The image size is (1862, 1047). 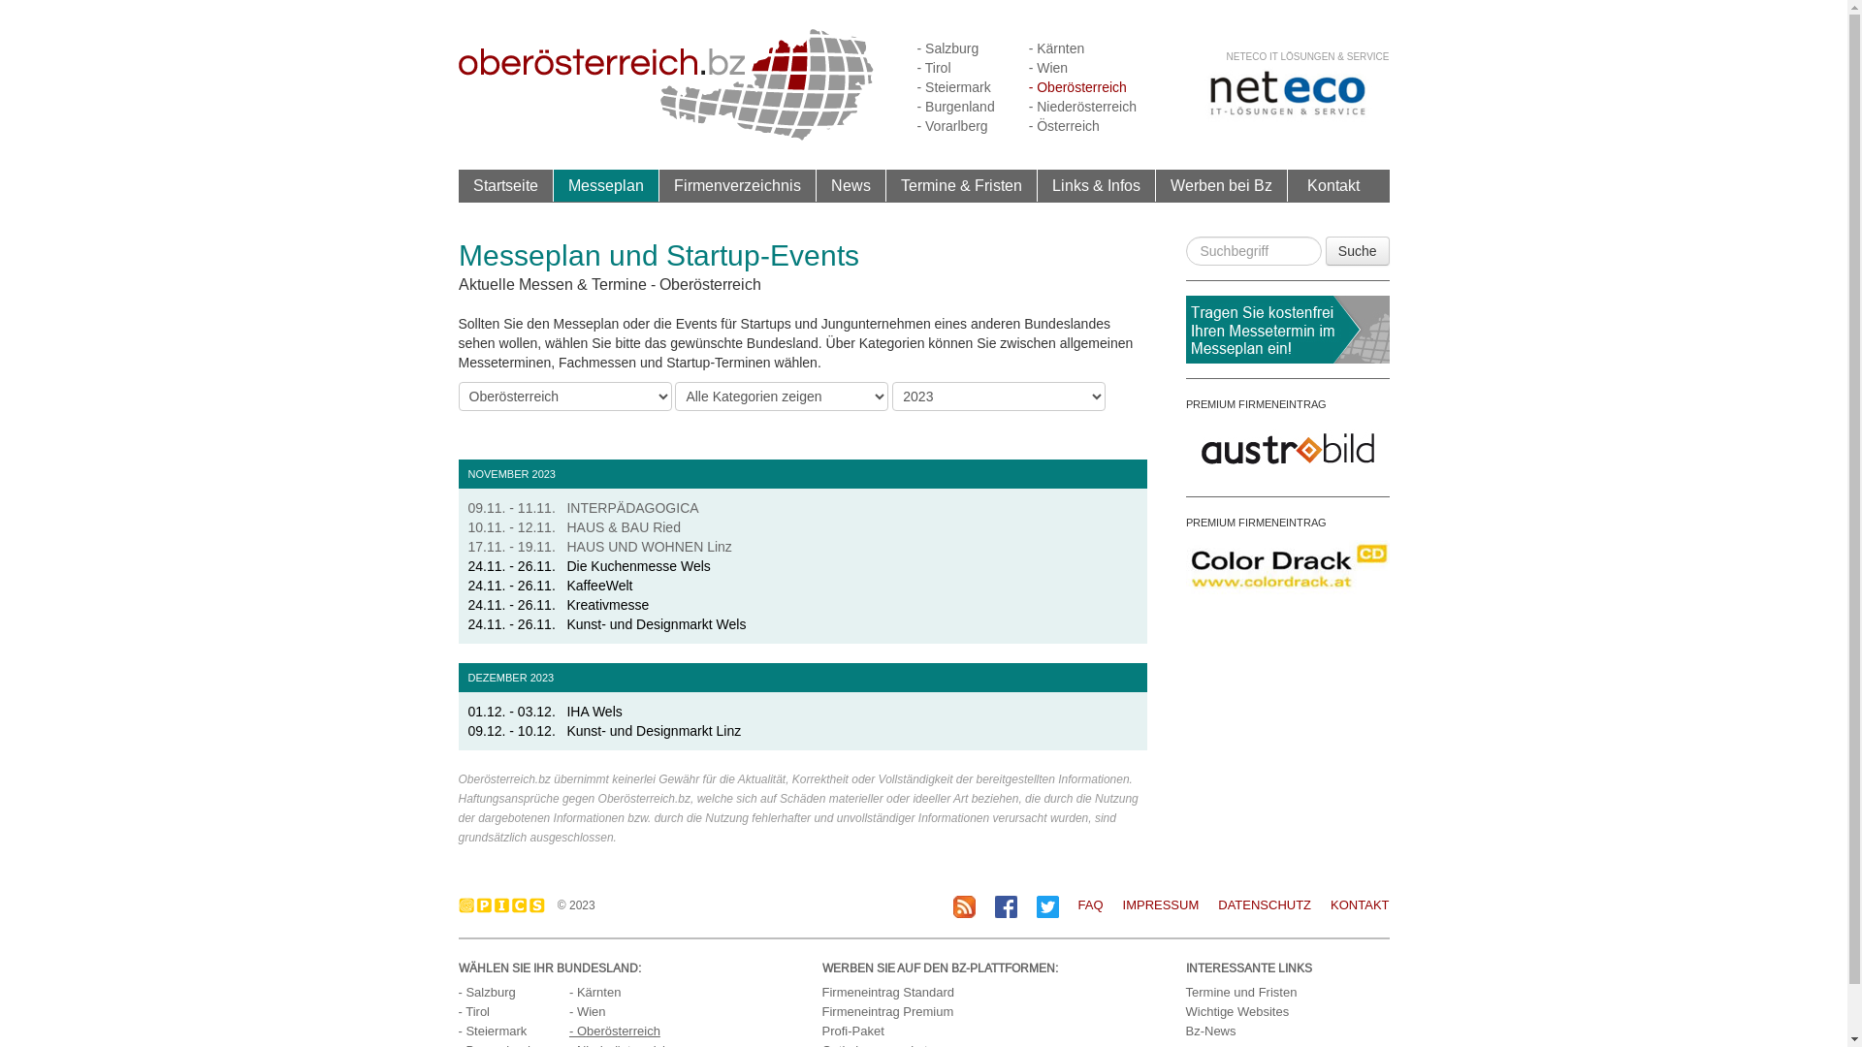 I want to click on Firmeneintrag Premium, so click(x=888, y=1012).